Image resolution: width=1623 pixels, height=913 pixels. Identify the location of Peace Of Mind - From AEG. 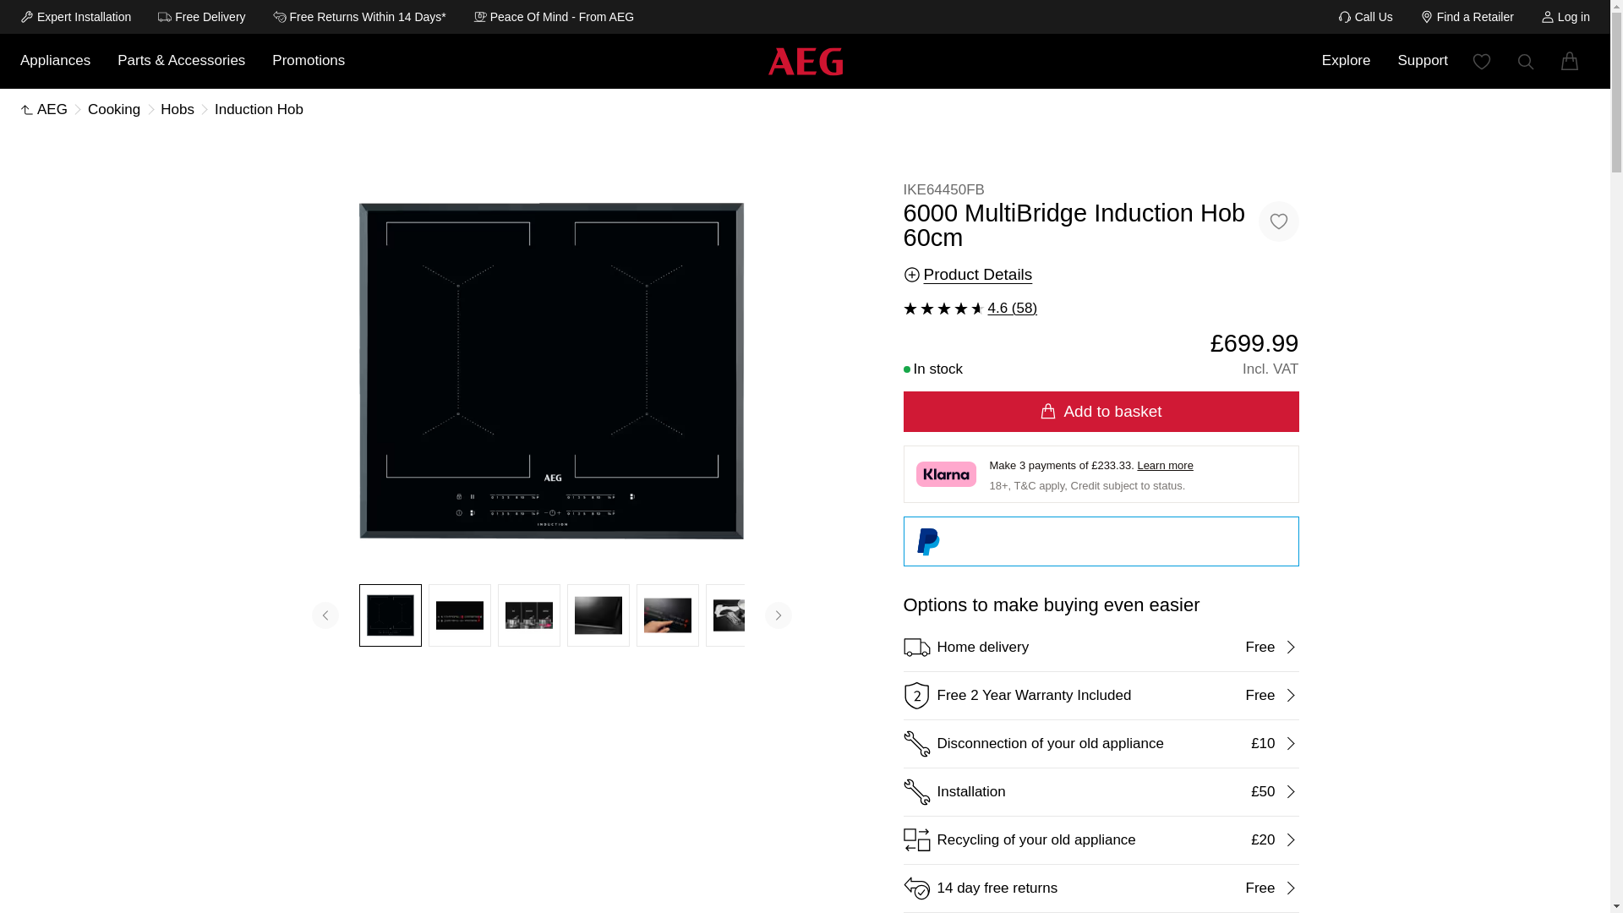
(554, 17).